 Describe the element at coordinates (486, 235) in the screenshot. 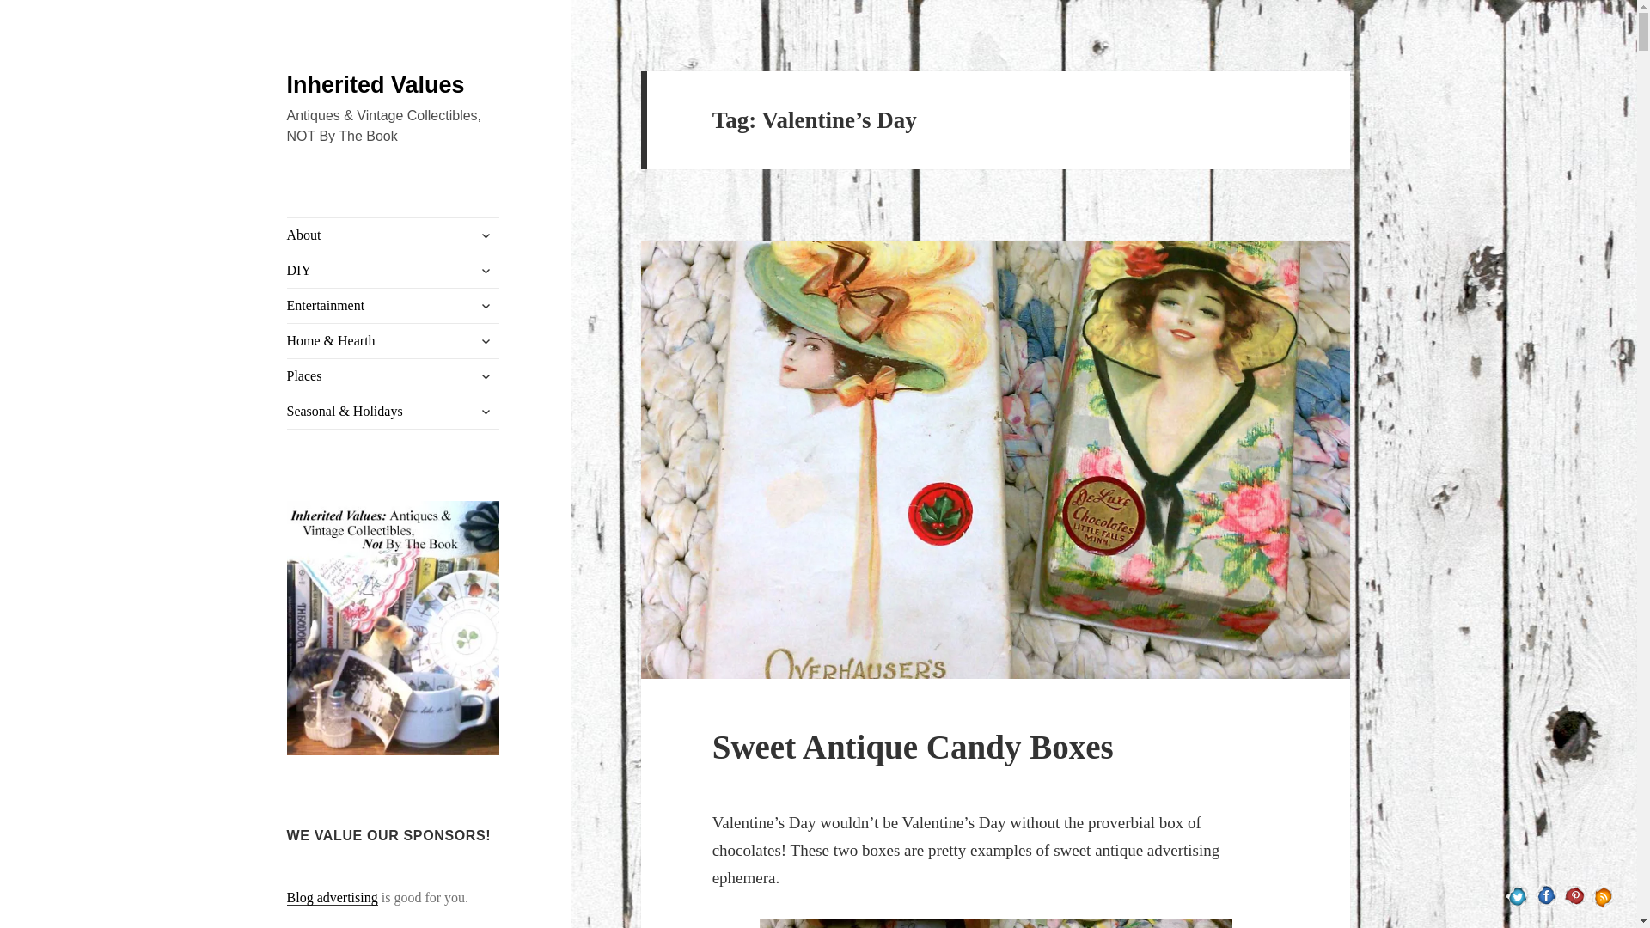

I see `expand child menu` at that location.